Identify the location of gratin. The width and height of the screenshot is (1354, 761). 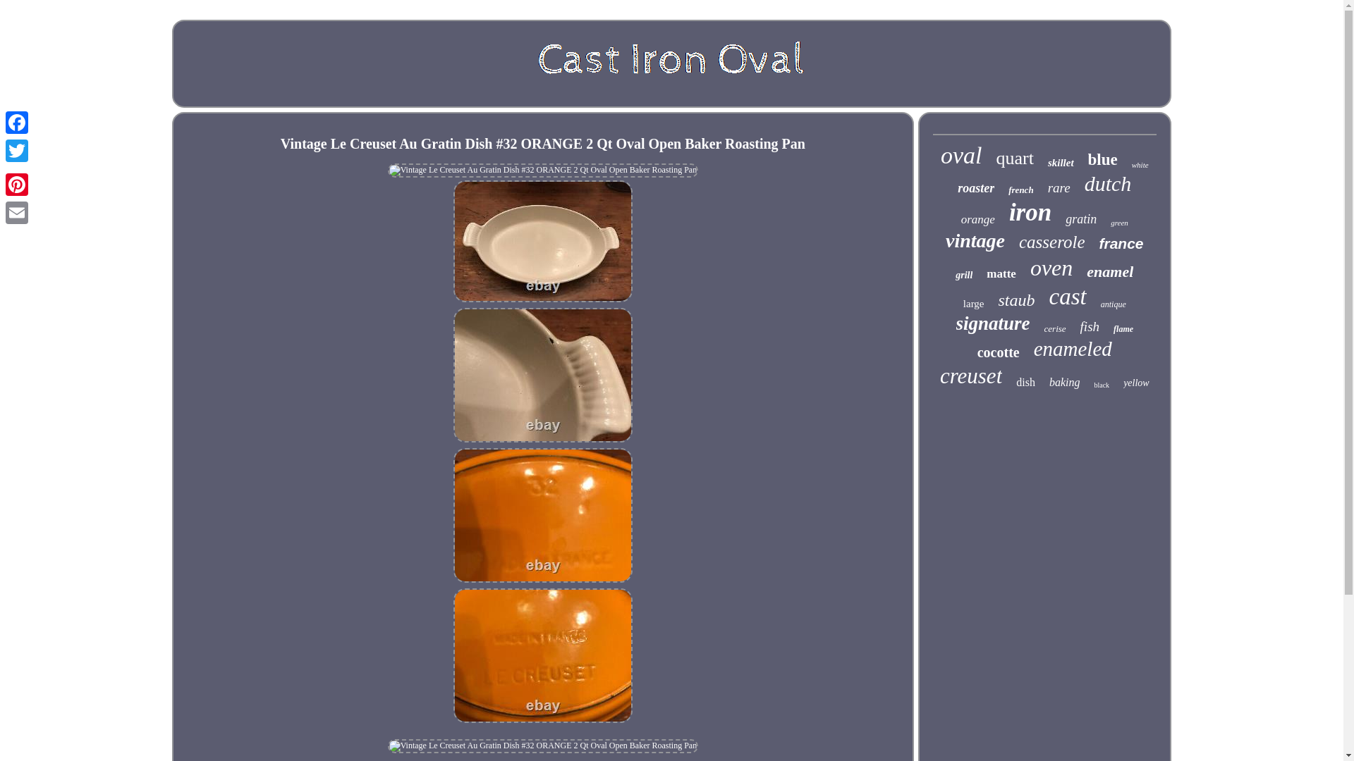
(1081, 219).